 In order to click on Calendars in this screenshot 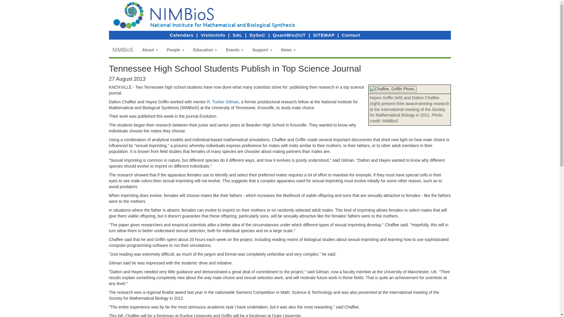, I will do `click(182, 35)`.